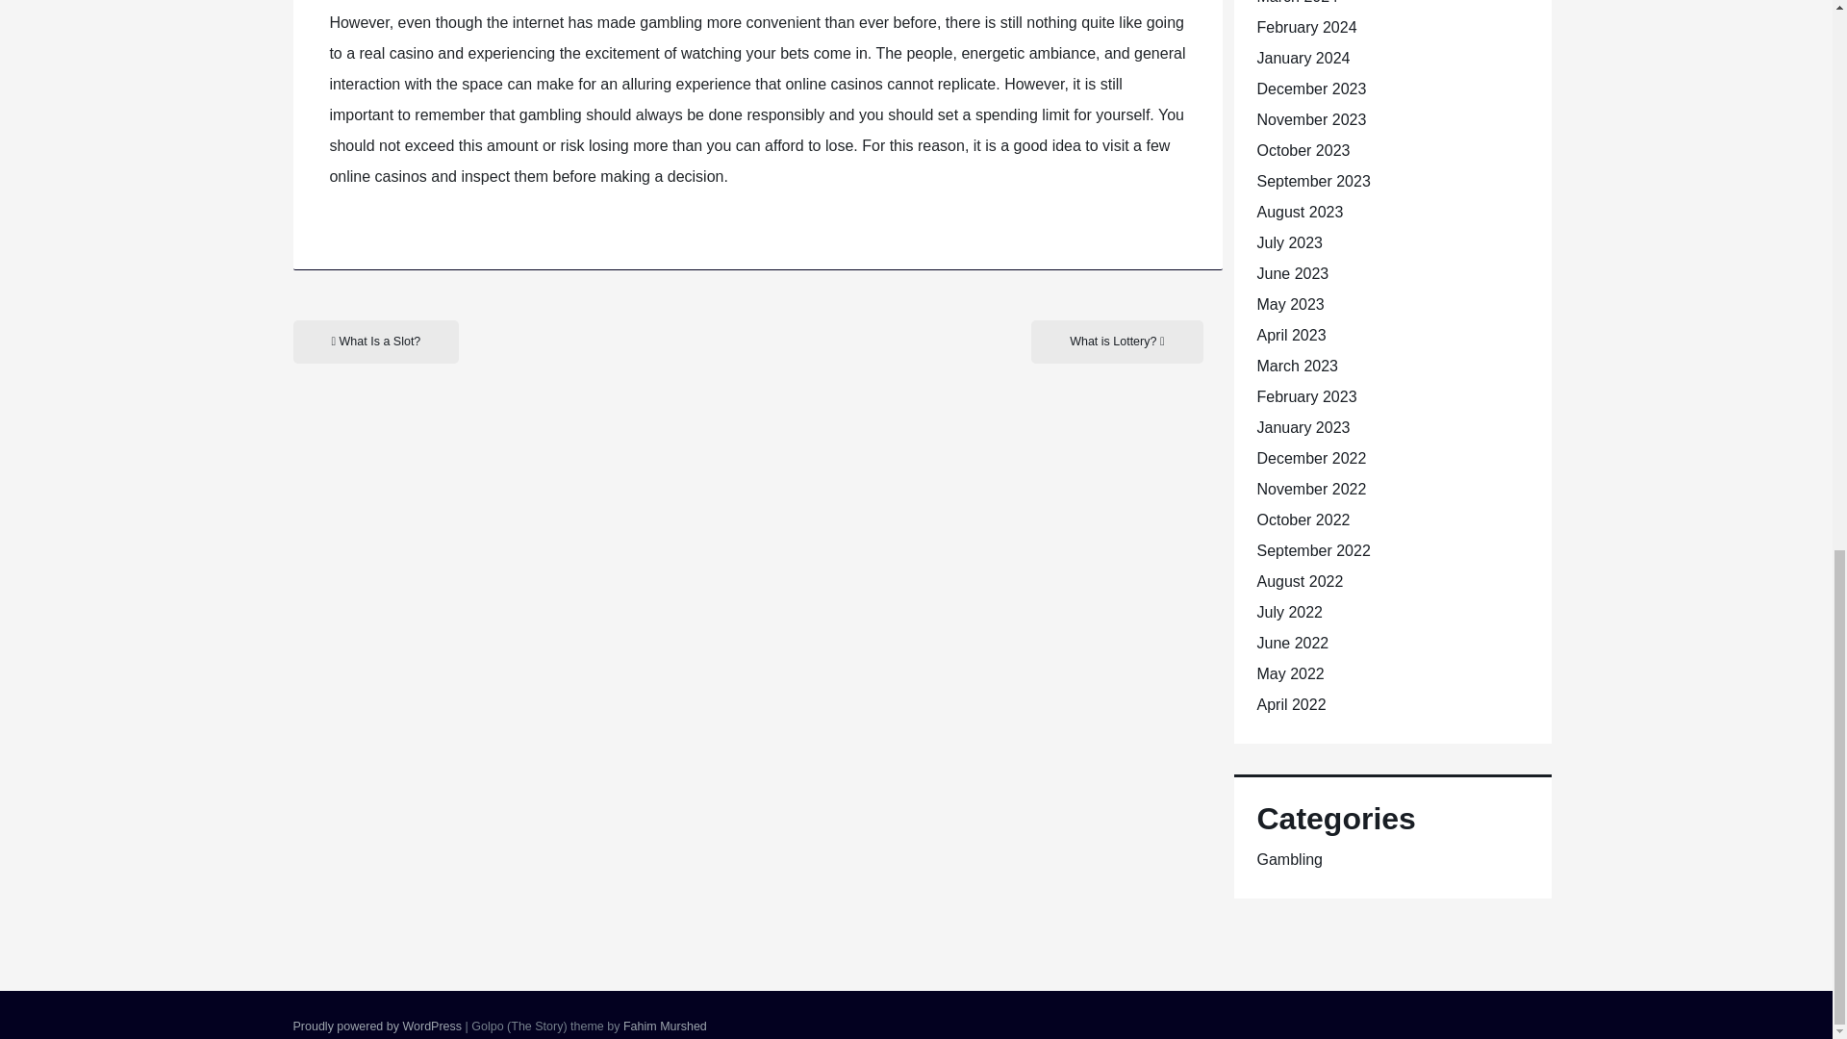 The width and height of the screenshot is (1847, 1039). I want to click on April 2023, so click(1291, 335).